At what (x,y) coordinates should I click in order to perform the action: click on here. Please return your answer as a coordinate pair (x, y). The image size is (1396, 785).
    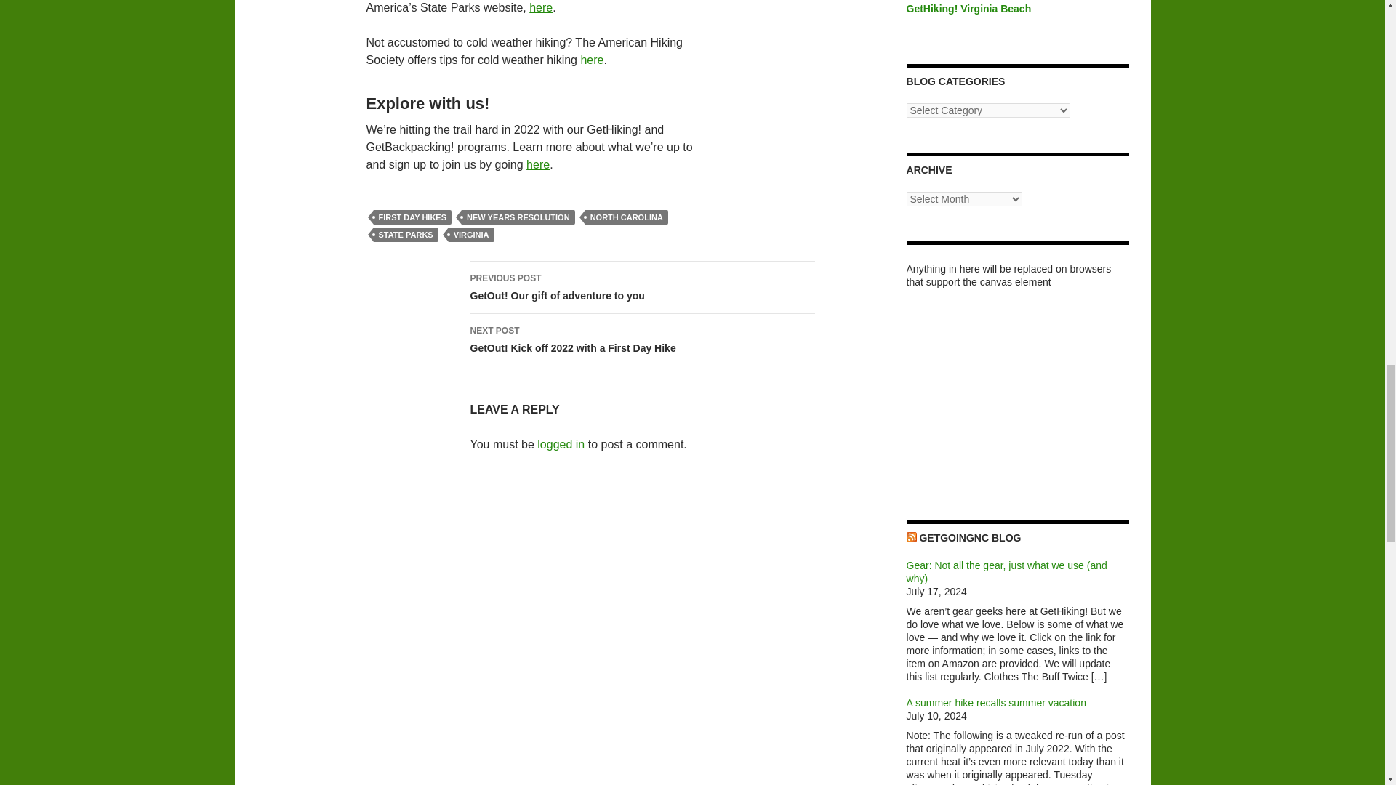
    Looking at the image, I should click on (541, 7).